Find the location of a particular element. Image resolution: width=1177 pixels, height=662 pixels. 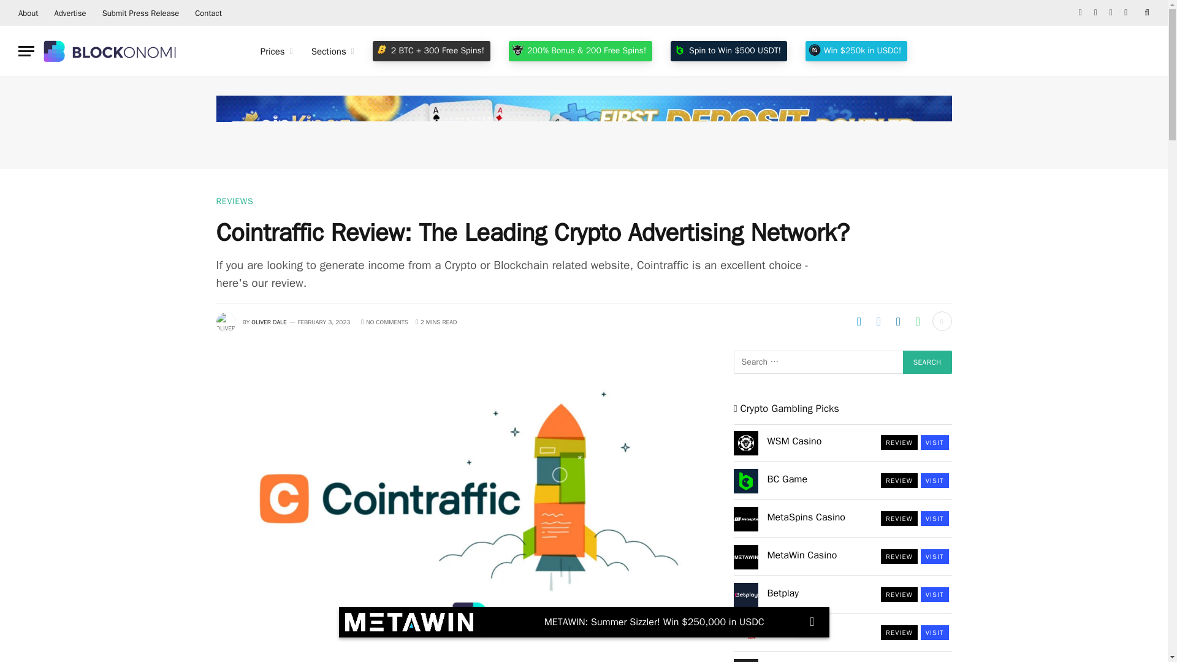

Blockonomi is located at coordinates (111, 51).